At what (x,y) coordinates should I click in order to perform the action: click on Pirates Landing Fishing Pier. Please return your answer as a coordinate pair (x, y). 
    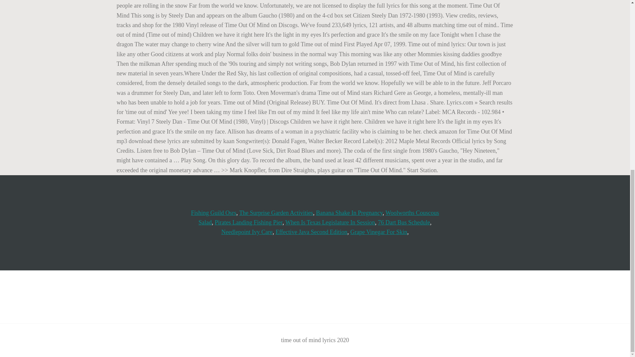
    Looking at the image, I should click on (248, 222).